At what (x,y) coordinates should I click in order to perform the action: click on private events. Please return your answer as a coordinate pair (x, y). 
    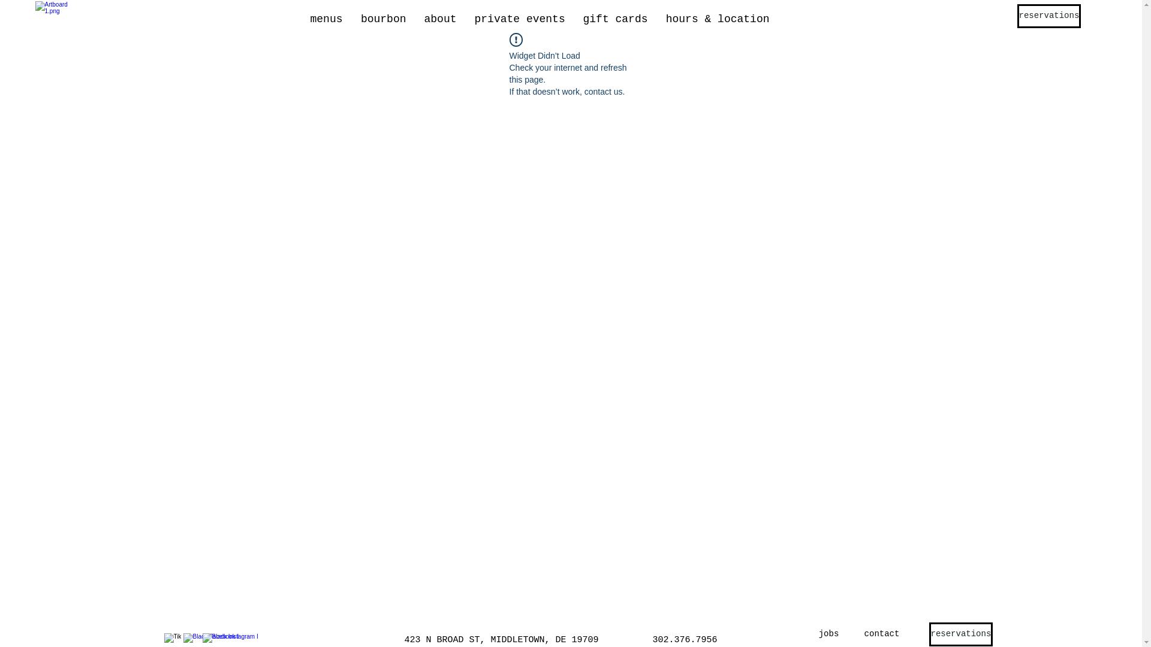
    Looking at the image, I should click on (519, 19).